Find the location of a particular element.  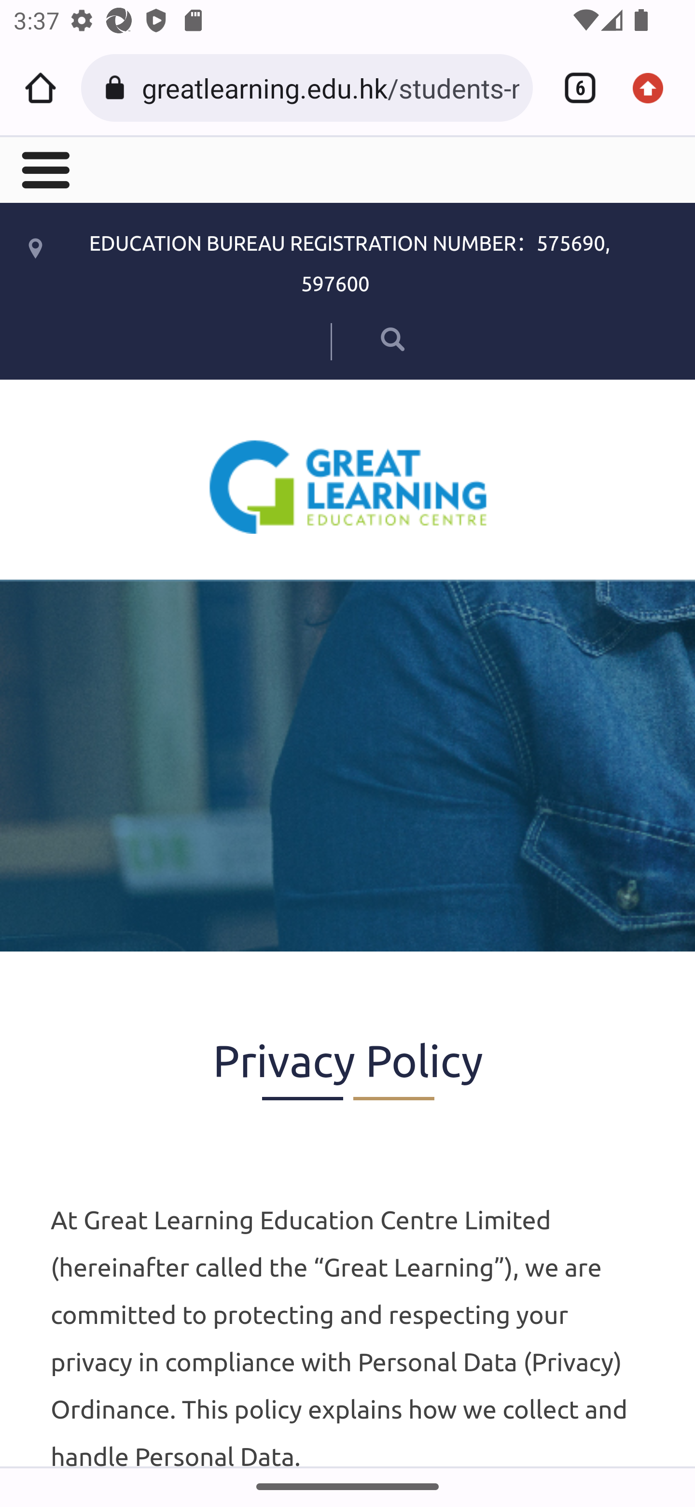

Switch or close tabs is located at coordinates (573, 88).